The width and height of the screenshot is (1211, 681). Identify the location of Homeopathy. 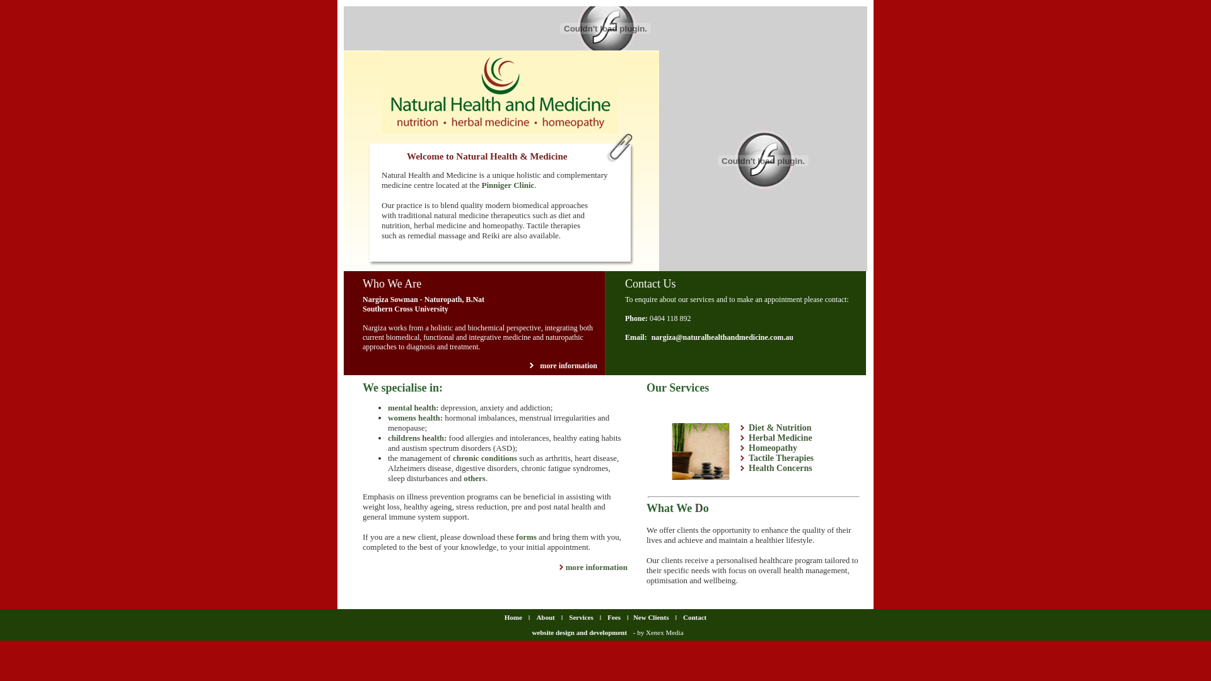
(773, 448).